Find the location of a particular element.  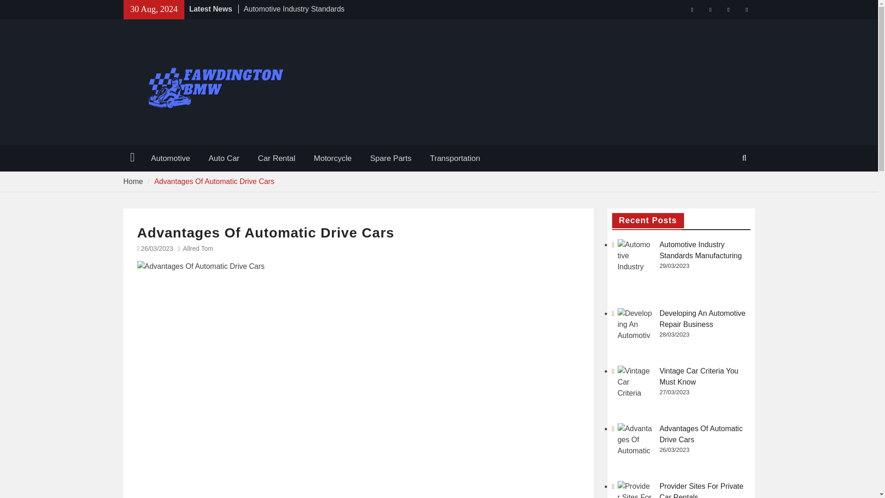

Motorcycle is located at coordinates (333, 159).